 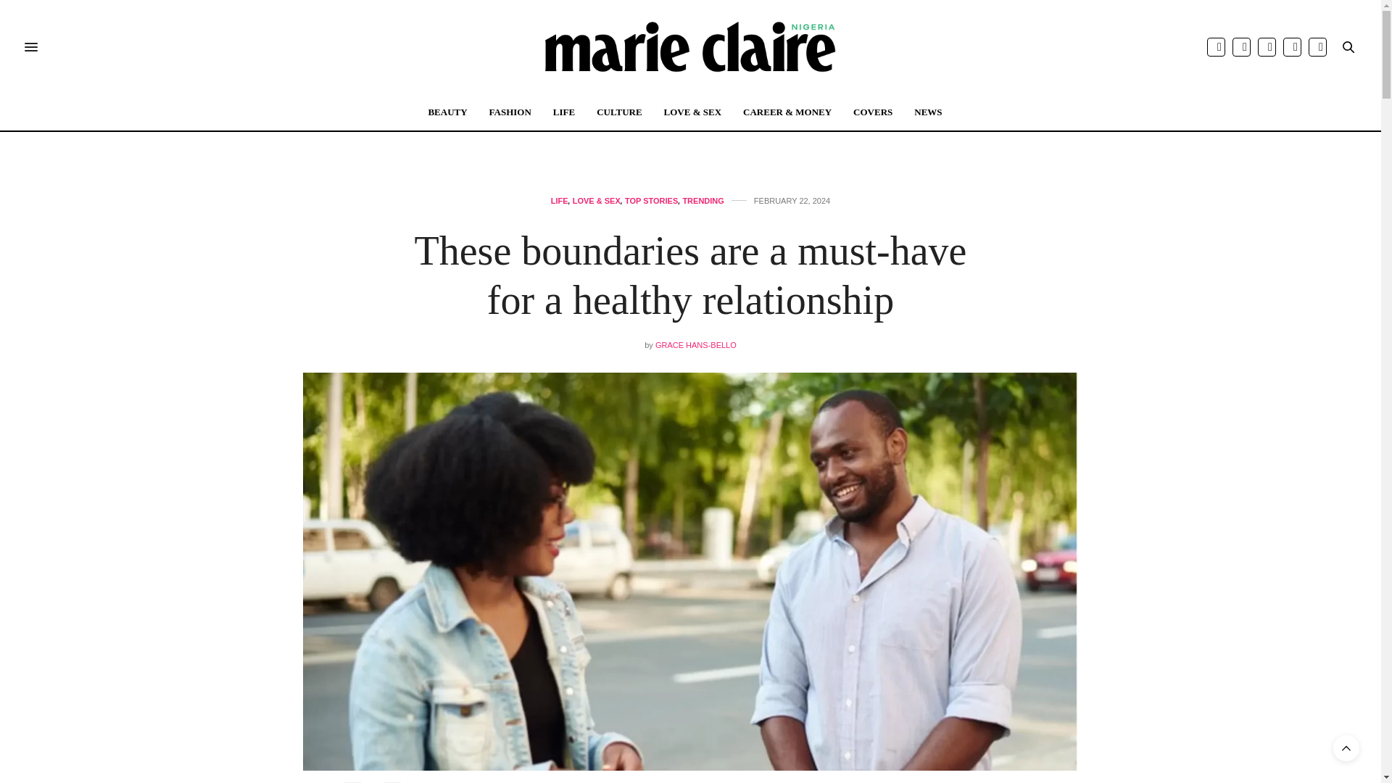 What do you see at coordinates (872, 112) in the screenshot?
I see `COVERS` at bounding box center [872, 112].